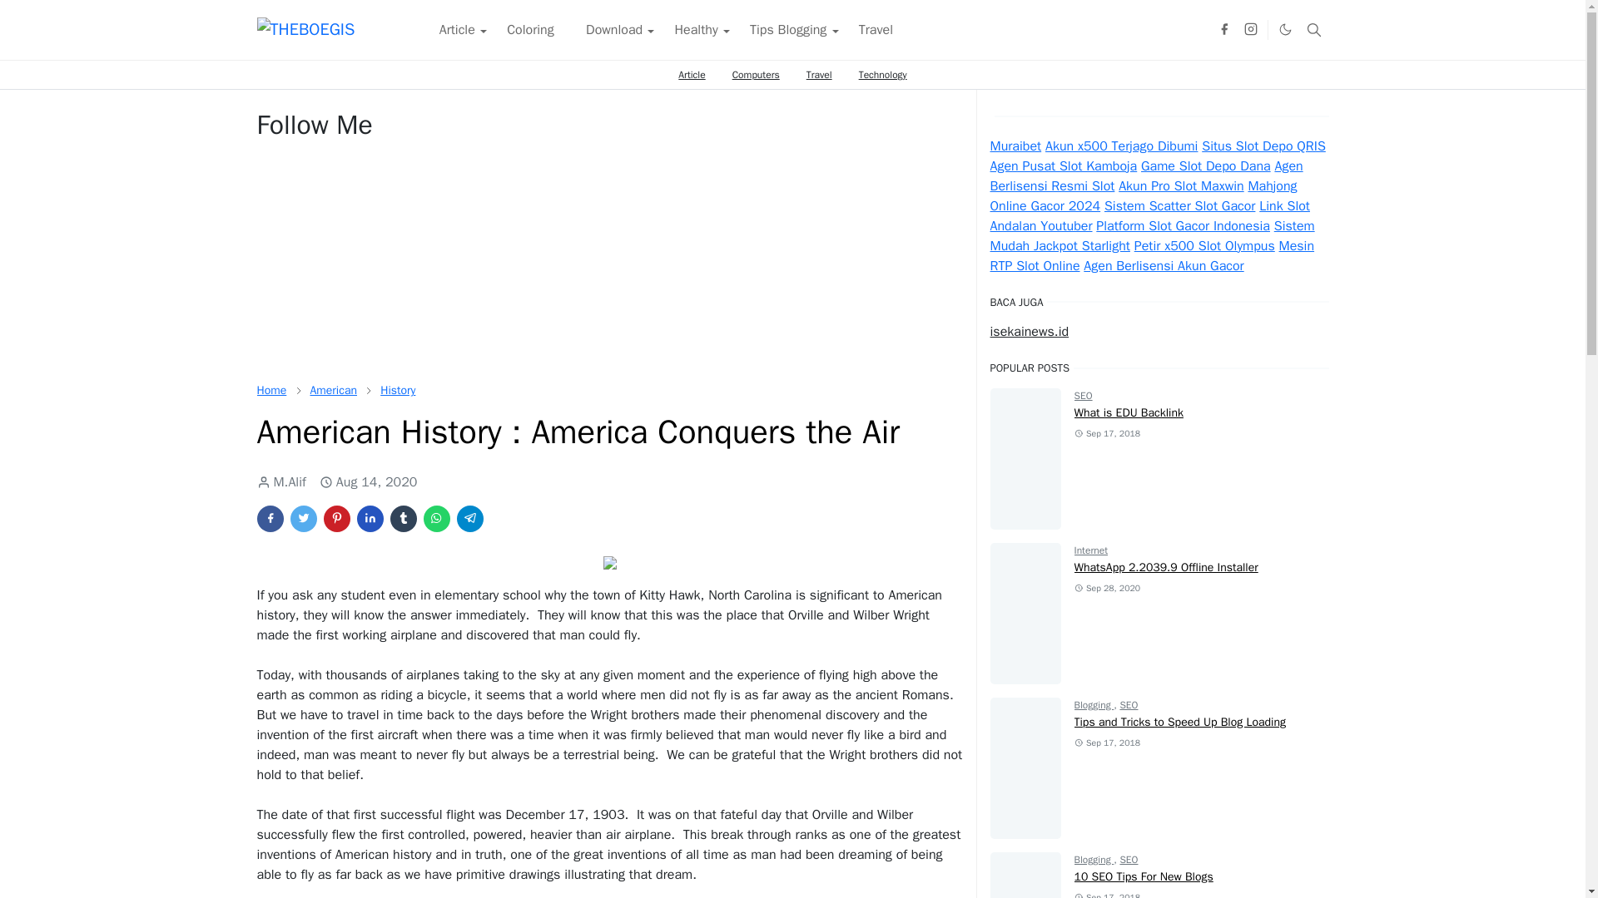  Describe the element at coordinates (469, 519) in the screenshot. I see `Share to telegram` at that location.